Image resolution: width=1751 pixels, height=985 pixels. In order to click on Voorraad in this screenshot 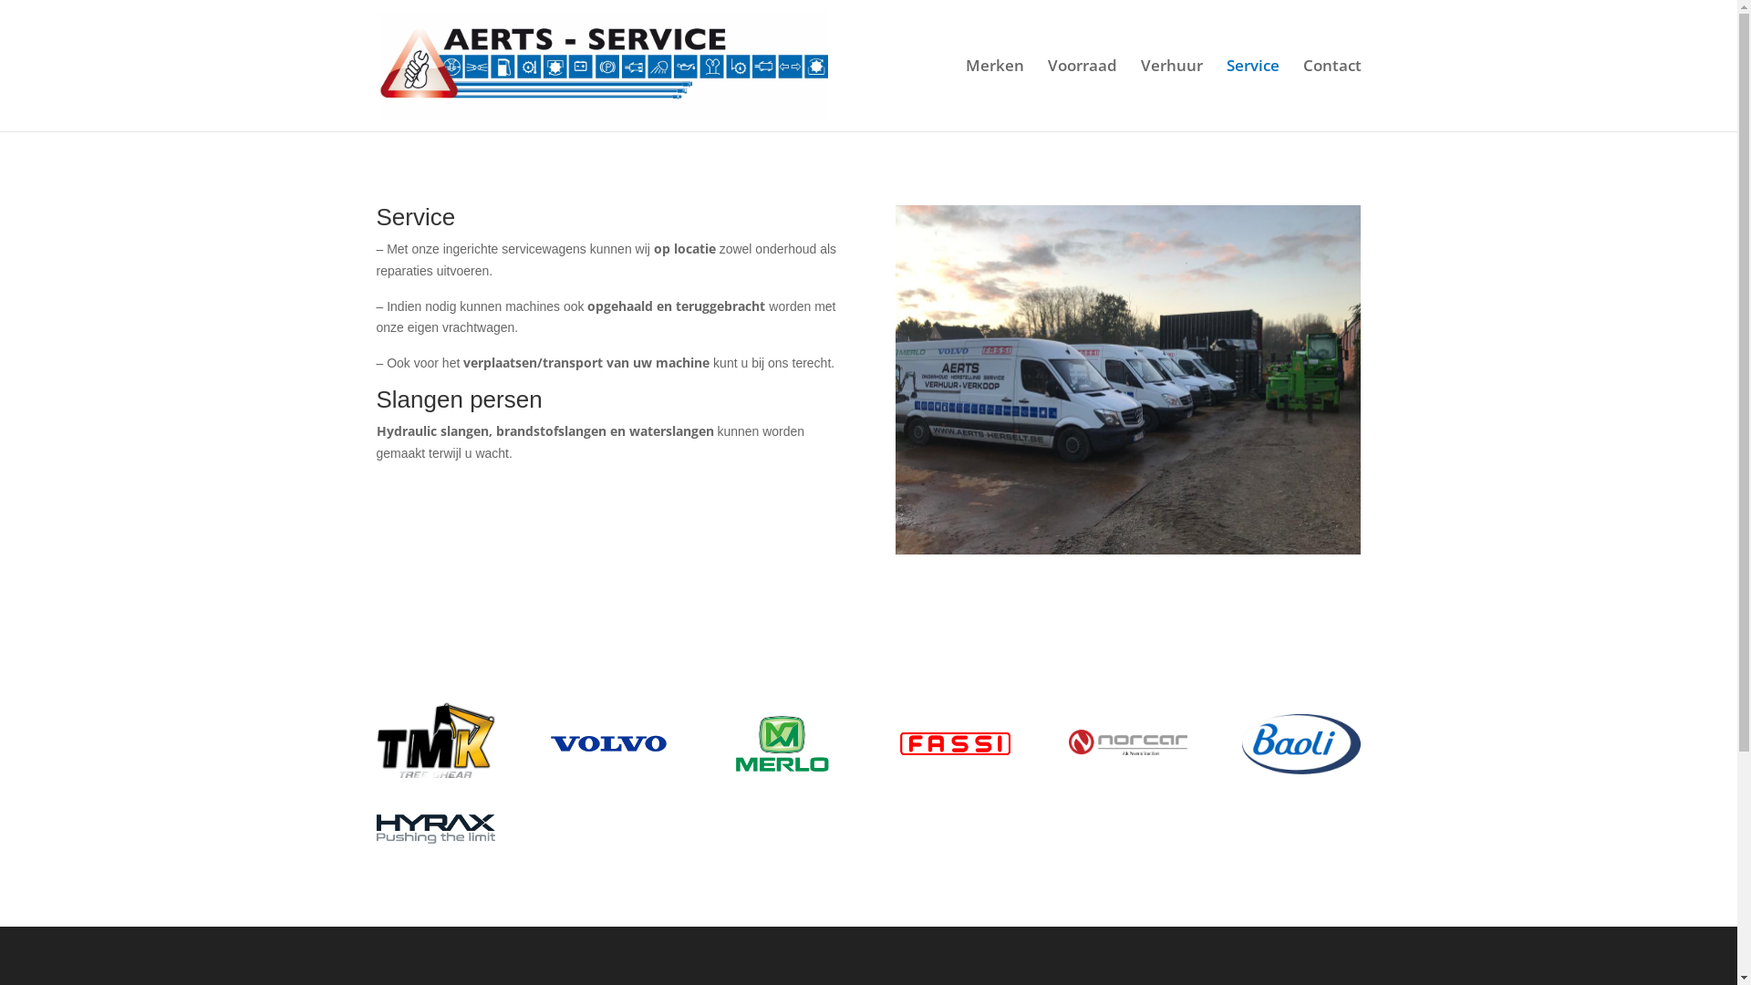, I will do `click(1082, 95)`.